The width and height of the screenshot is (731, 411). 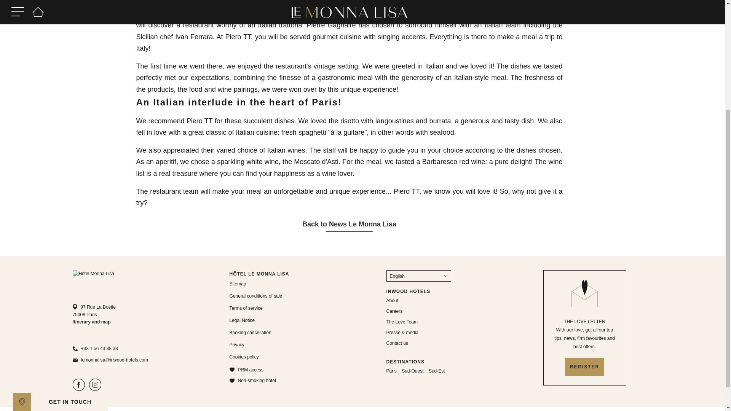 What do you see at coordinates (418, 276) in the screenshot?
I see `English` at bounding box center [418, 276].